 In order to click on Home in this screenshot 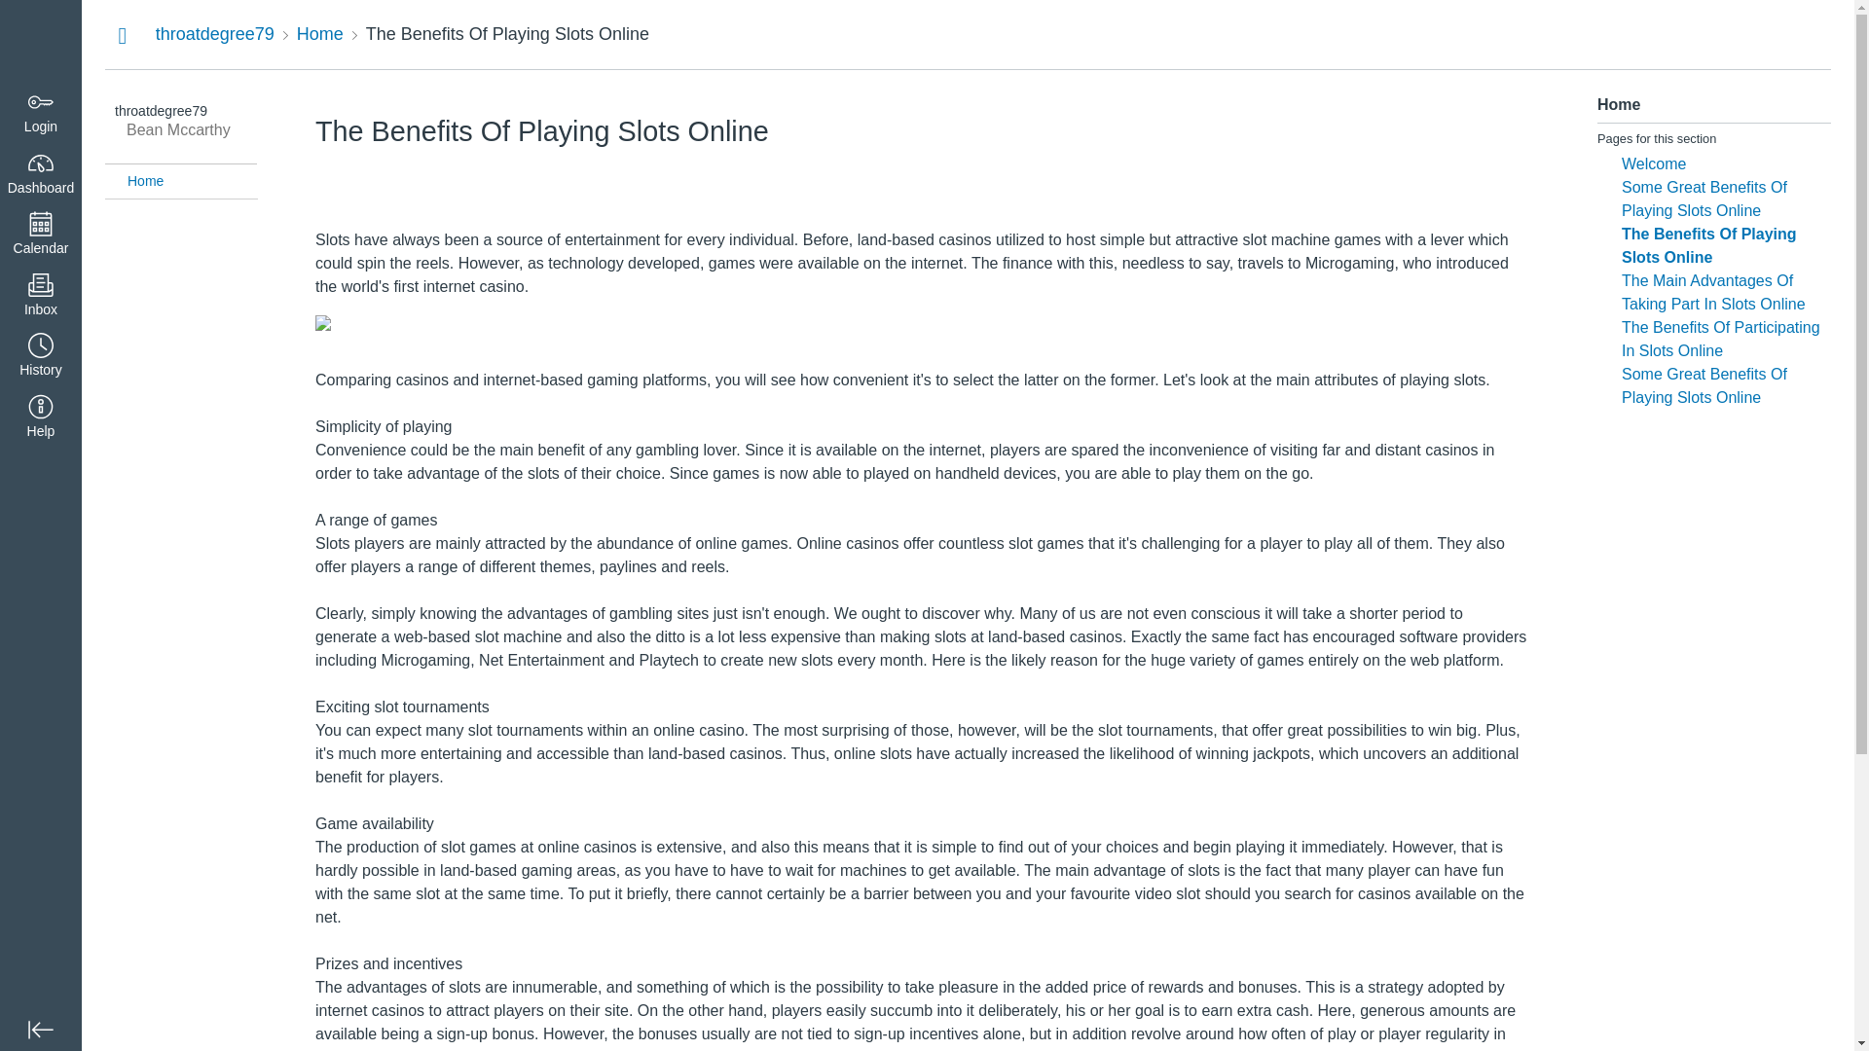, I will do `click(320, 33)`.